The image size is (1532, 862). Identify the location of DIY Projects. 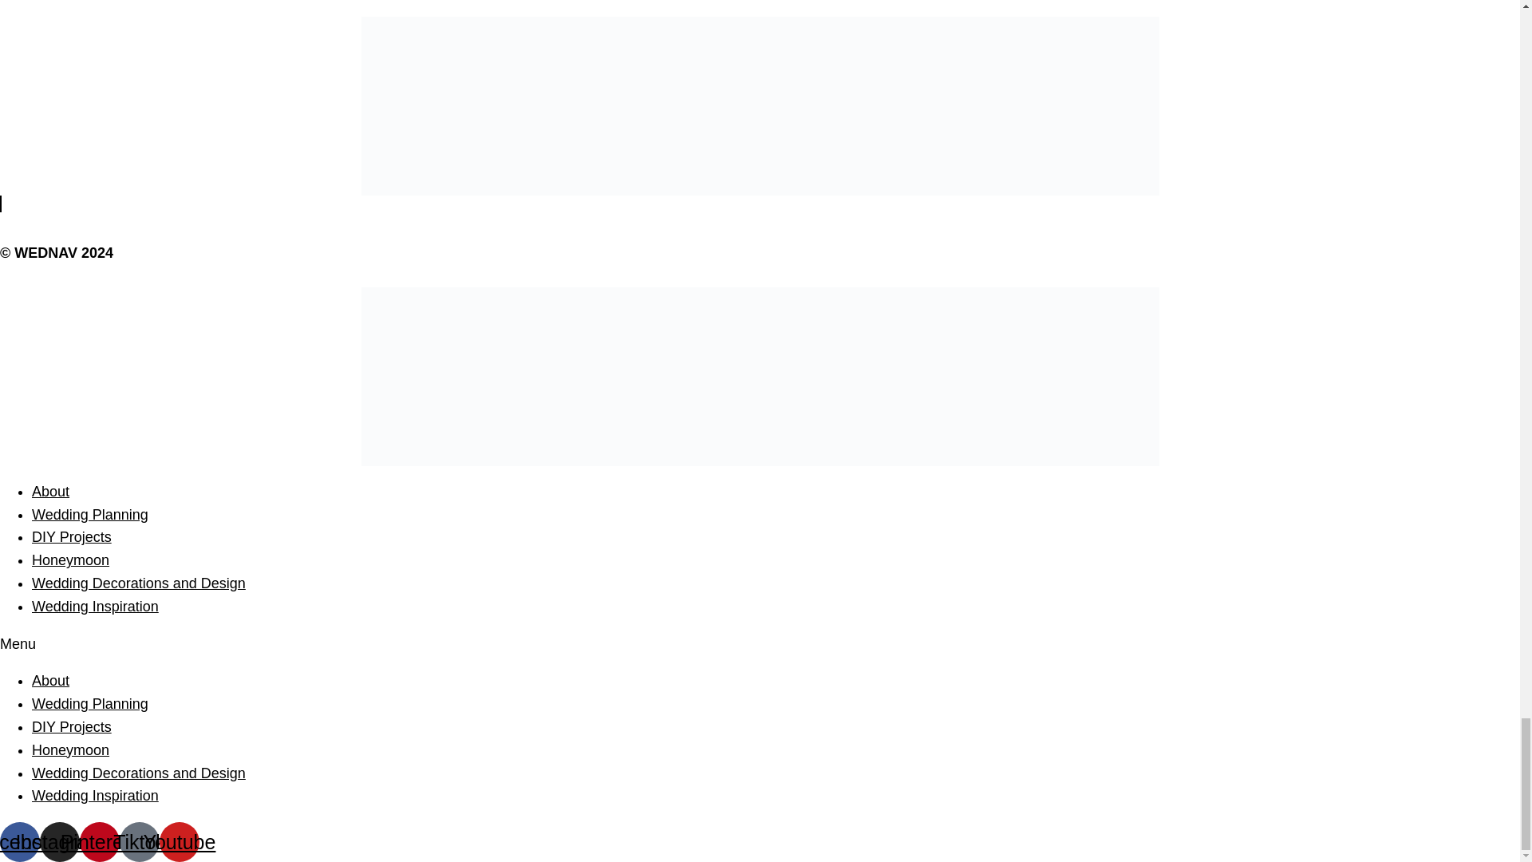
(72, 726).